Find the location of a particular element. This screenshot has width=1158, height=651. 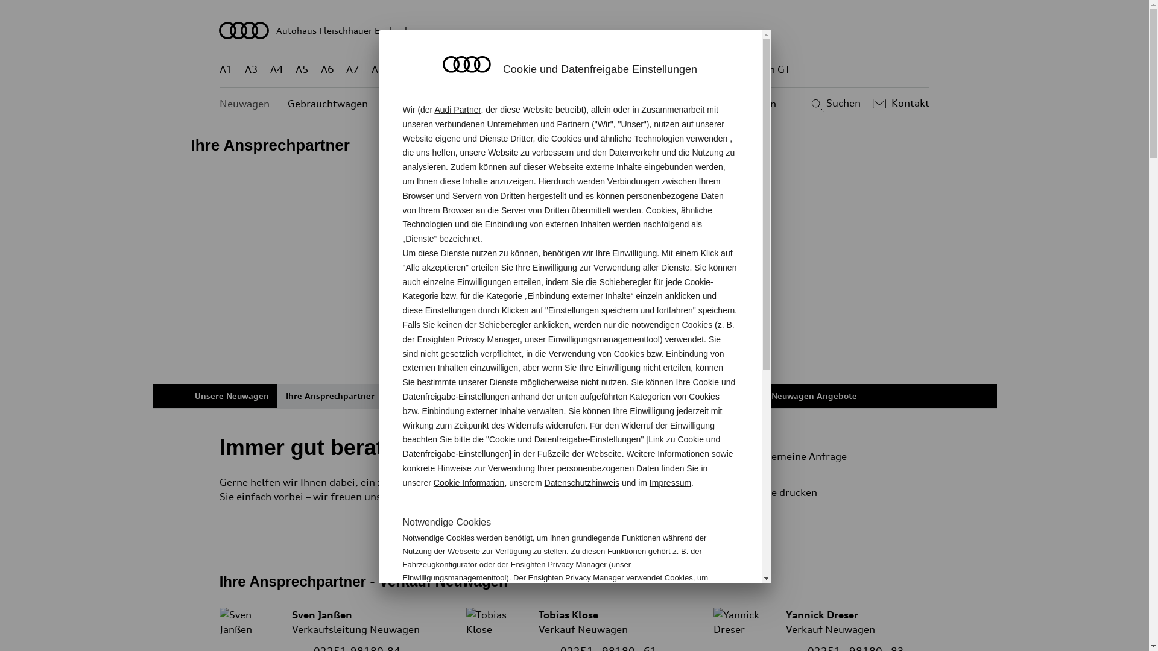

Audi RS-Modelle is located at coordinates (689, 396).